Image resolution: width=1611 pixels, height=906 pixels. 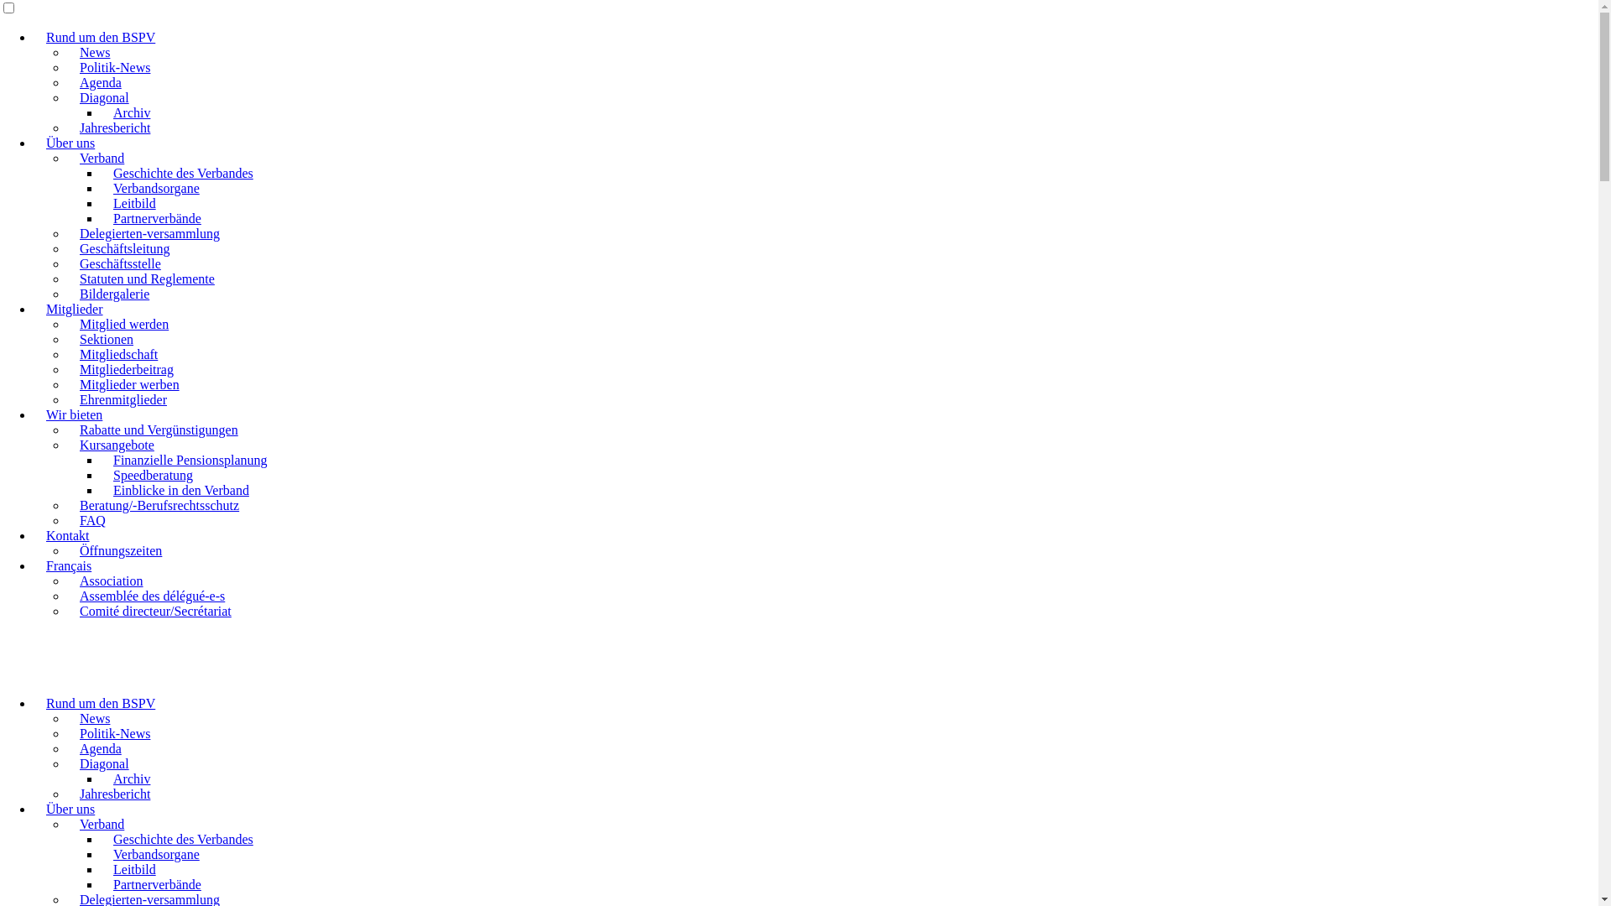 What do you see at coordinates (159, 505) in the screenshot?
I see `Beratung/-Berufsrechtsschutz` at bounding box center [159, 505].